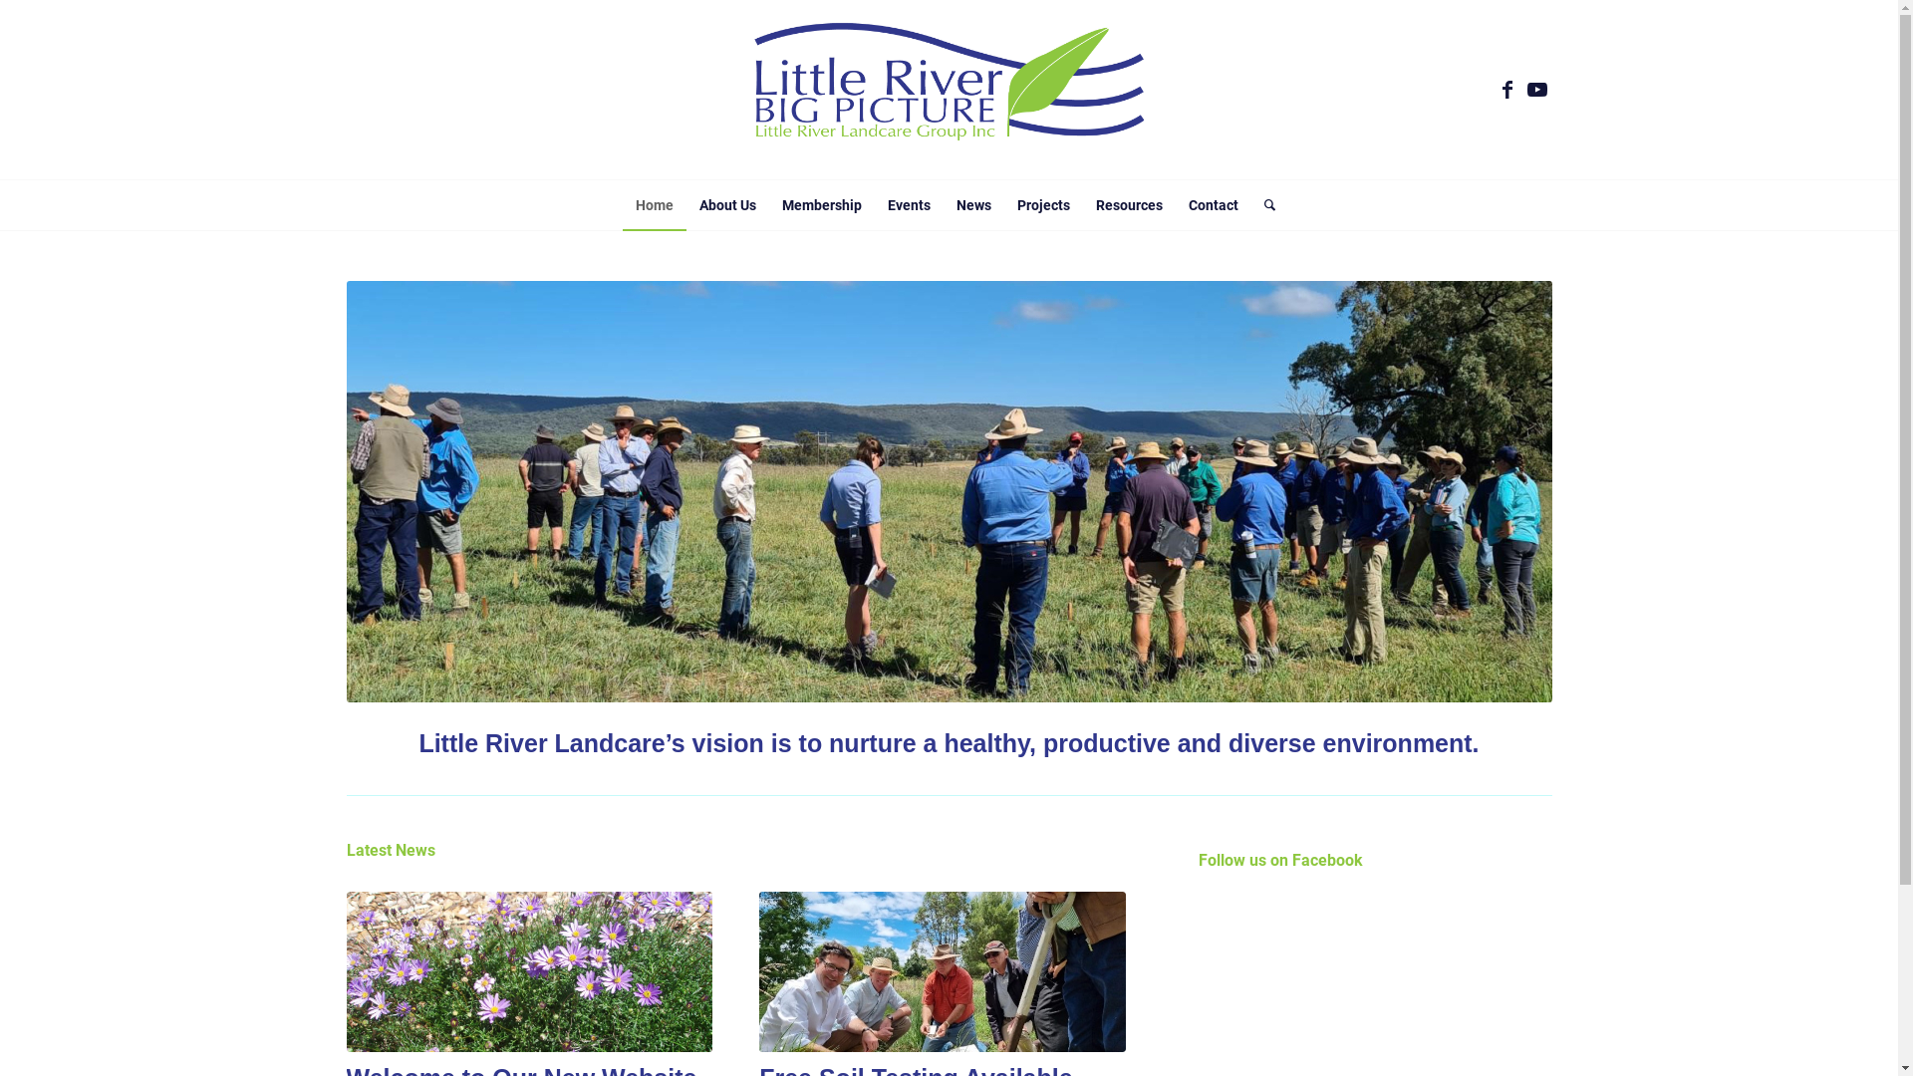 Image resolution: width=1913 pixels, height=1076 pixels. Describe the element at coordinates (974, 205) in the screenshot. I see `News` at that location.